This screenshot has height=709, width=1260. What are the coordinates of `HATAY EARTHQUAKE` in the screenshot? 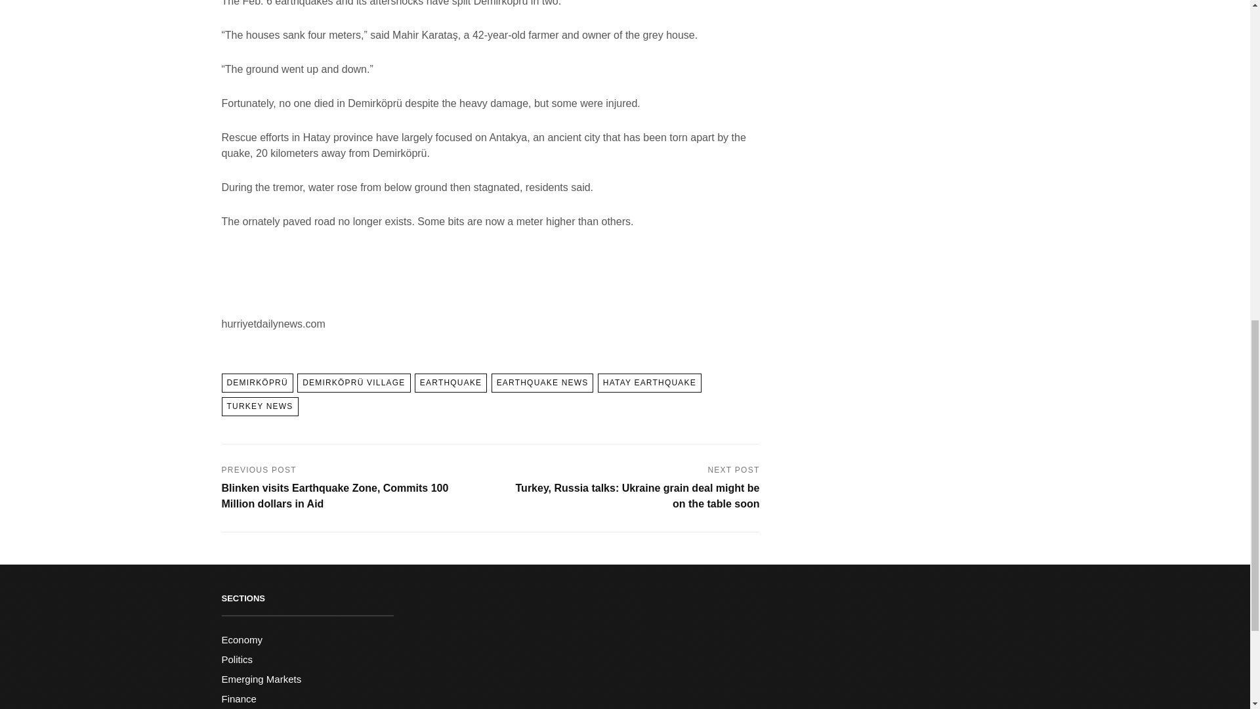 It's located at (650, 383).